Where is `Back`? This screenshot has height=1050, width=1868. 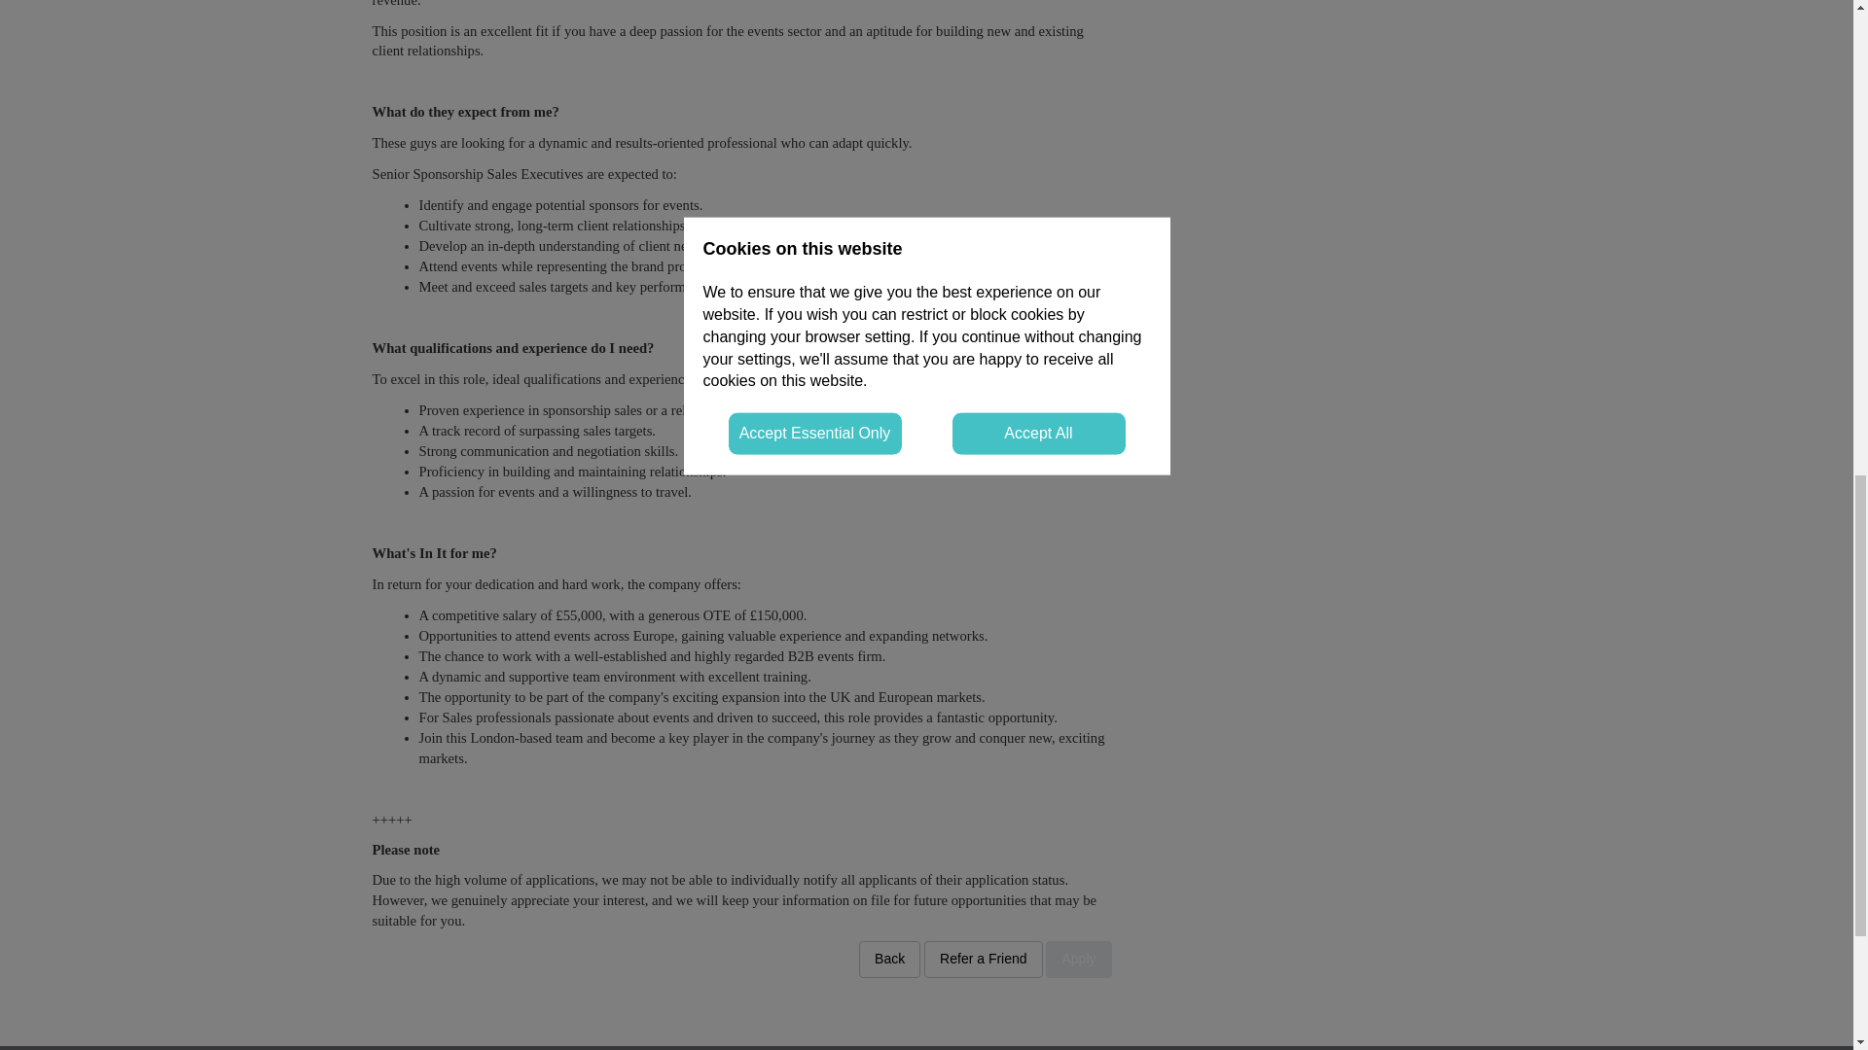 Back is located at coordinates (889, 959).